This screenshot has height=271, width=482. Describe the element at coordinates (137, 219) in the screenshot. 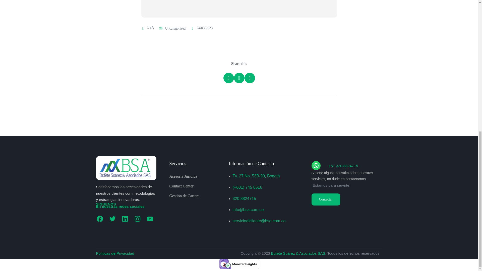

I see `Instagram` at that location.